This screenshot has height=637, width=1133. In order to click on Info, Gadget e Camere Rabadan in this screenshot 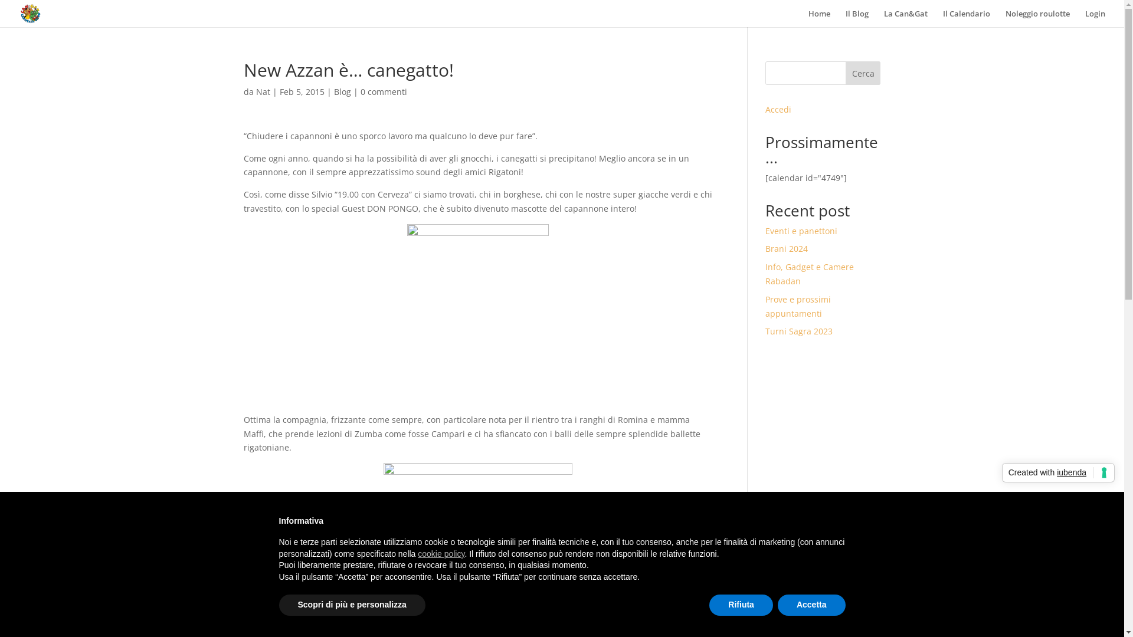, I will do `click(810, 274)`.